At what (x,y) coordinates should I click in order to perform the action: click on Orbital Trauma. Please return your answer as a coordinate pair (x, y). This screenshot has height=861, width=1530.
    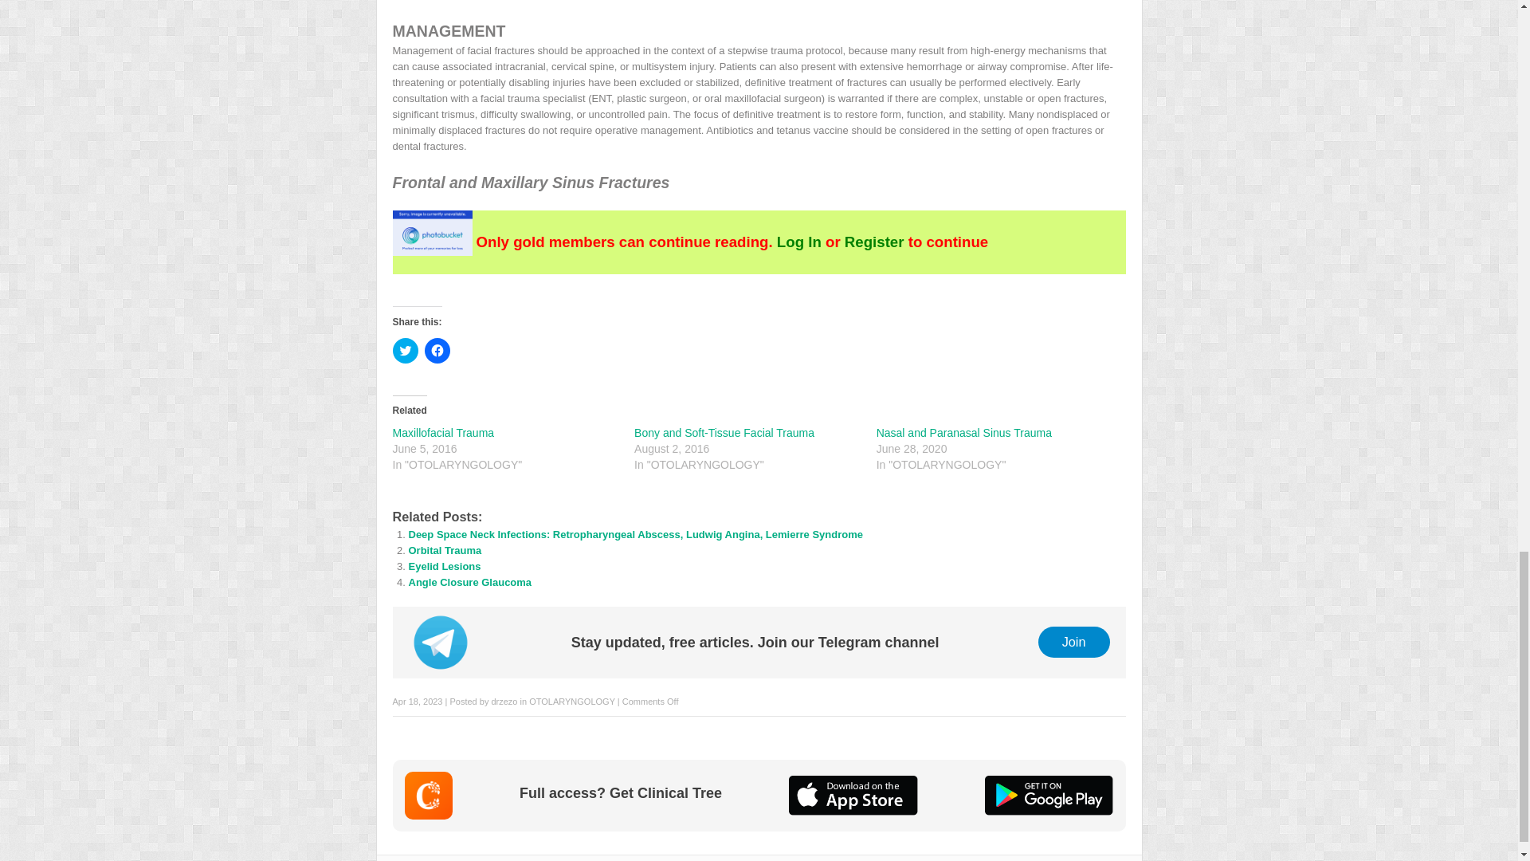
    Looking at the image, I should click on (445, 550).